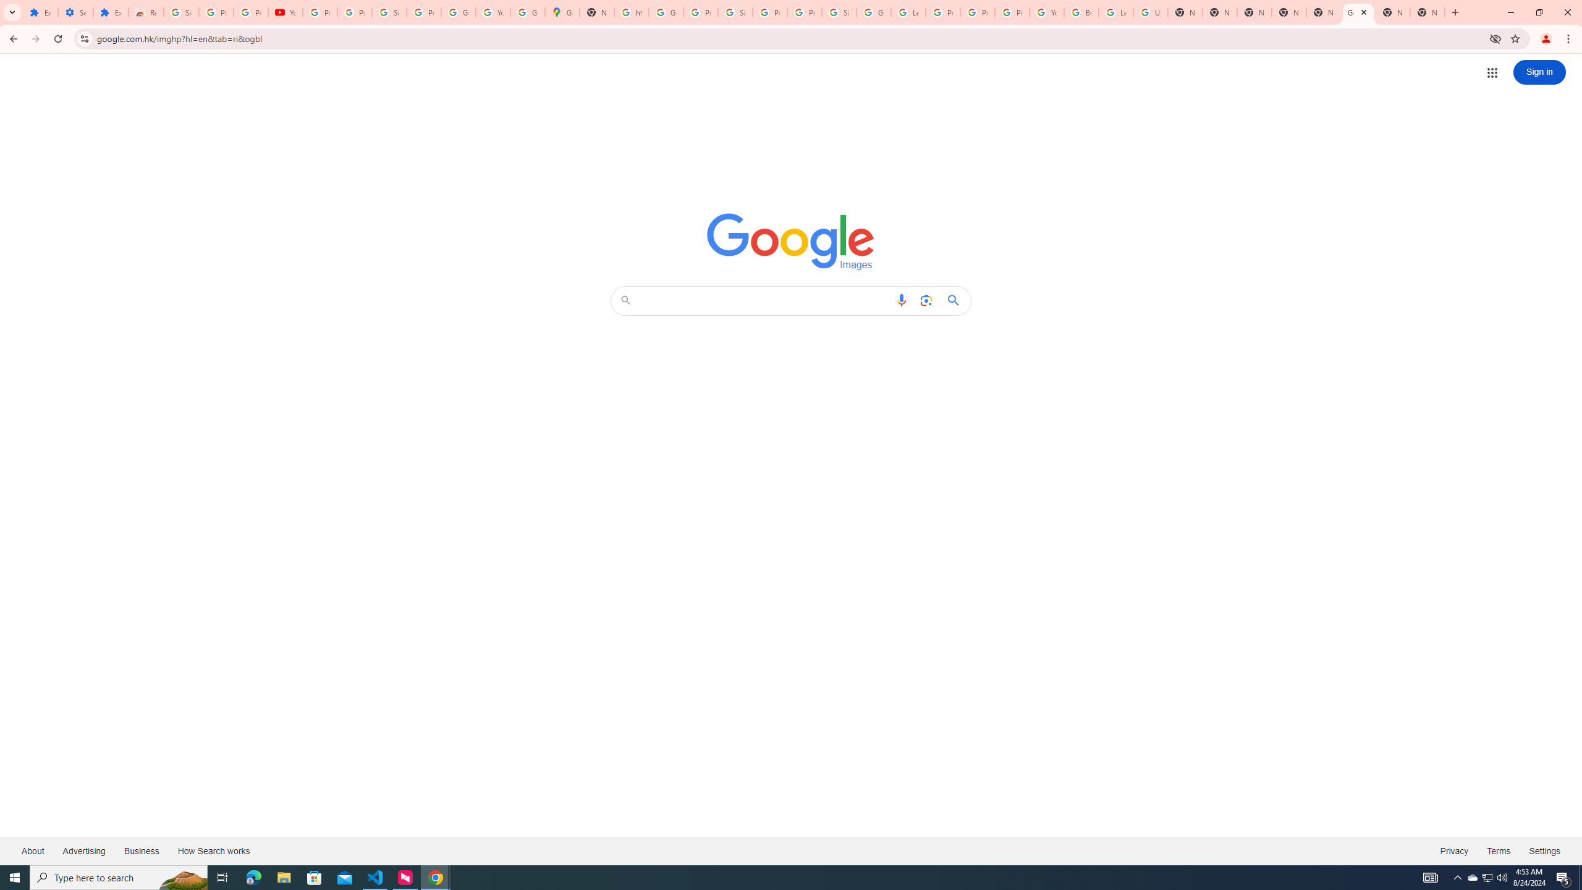 This screenshot has width=1582, height=890. I want to click on Privacy Help Center - Policies Help, so click(978, 12).